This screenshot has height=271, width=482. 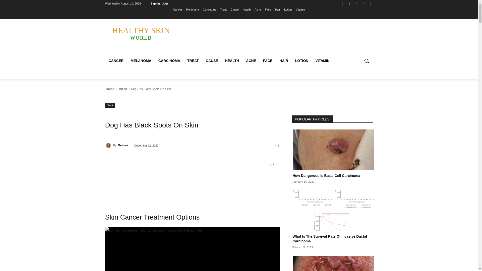 I want to click on Twitter, so click(x=356, y=3).